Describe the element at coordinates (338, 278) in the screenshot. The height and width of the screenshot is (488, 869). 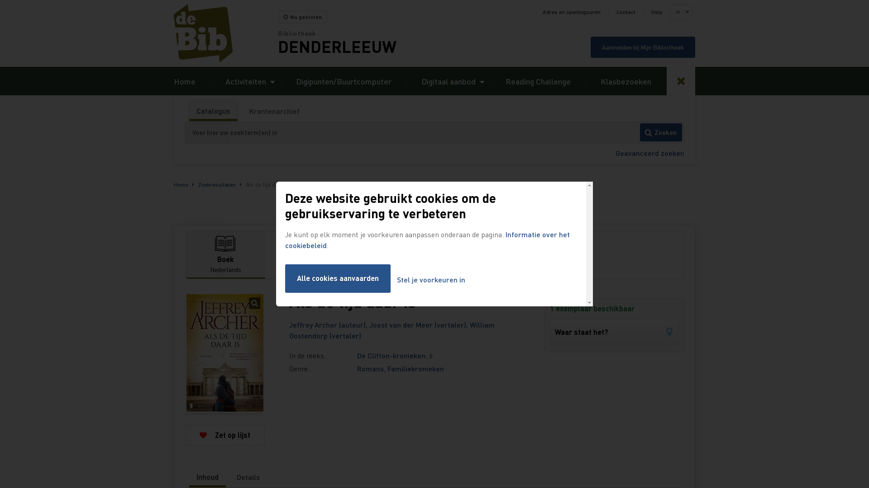
I see `Alle cookies aanvaarden` at that location.